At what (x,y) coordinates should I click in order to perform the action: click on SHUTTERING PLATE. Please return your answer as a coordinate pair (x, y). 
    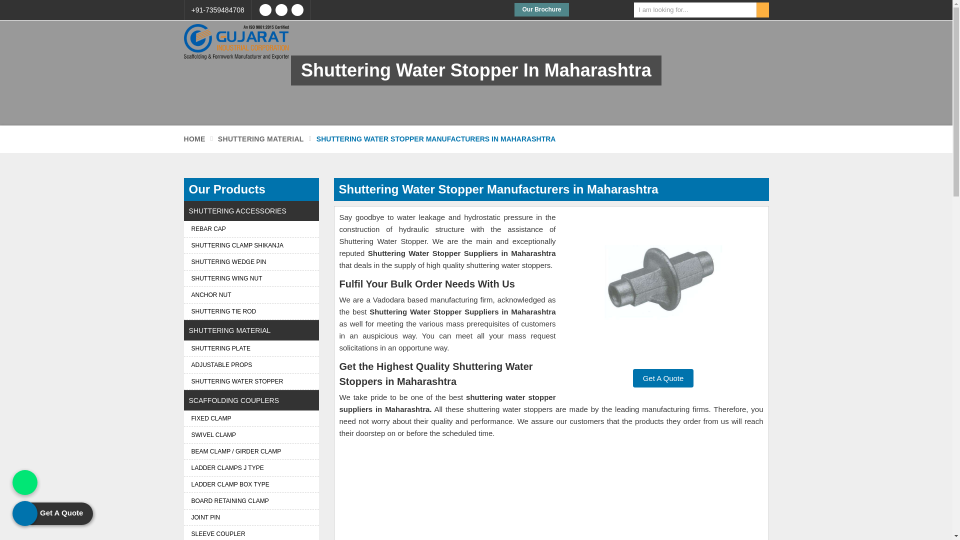
    Looking at the image, I should click on (251, 348).